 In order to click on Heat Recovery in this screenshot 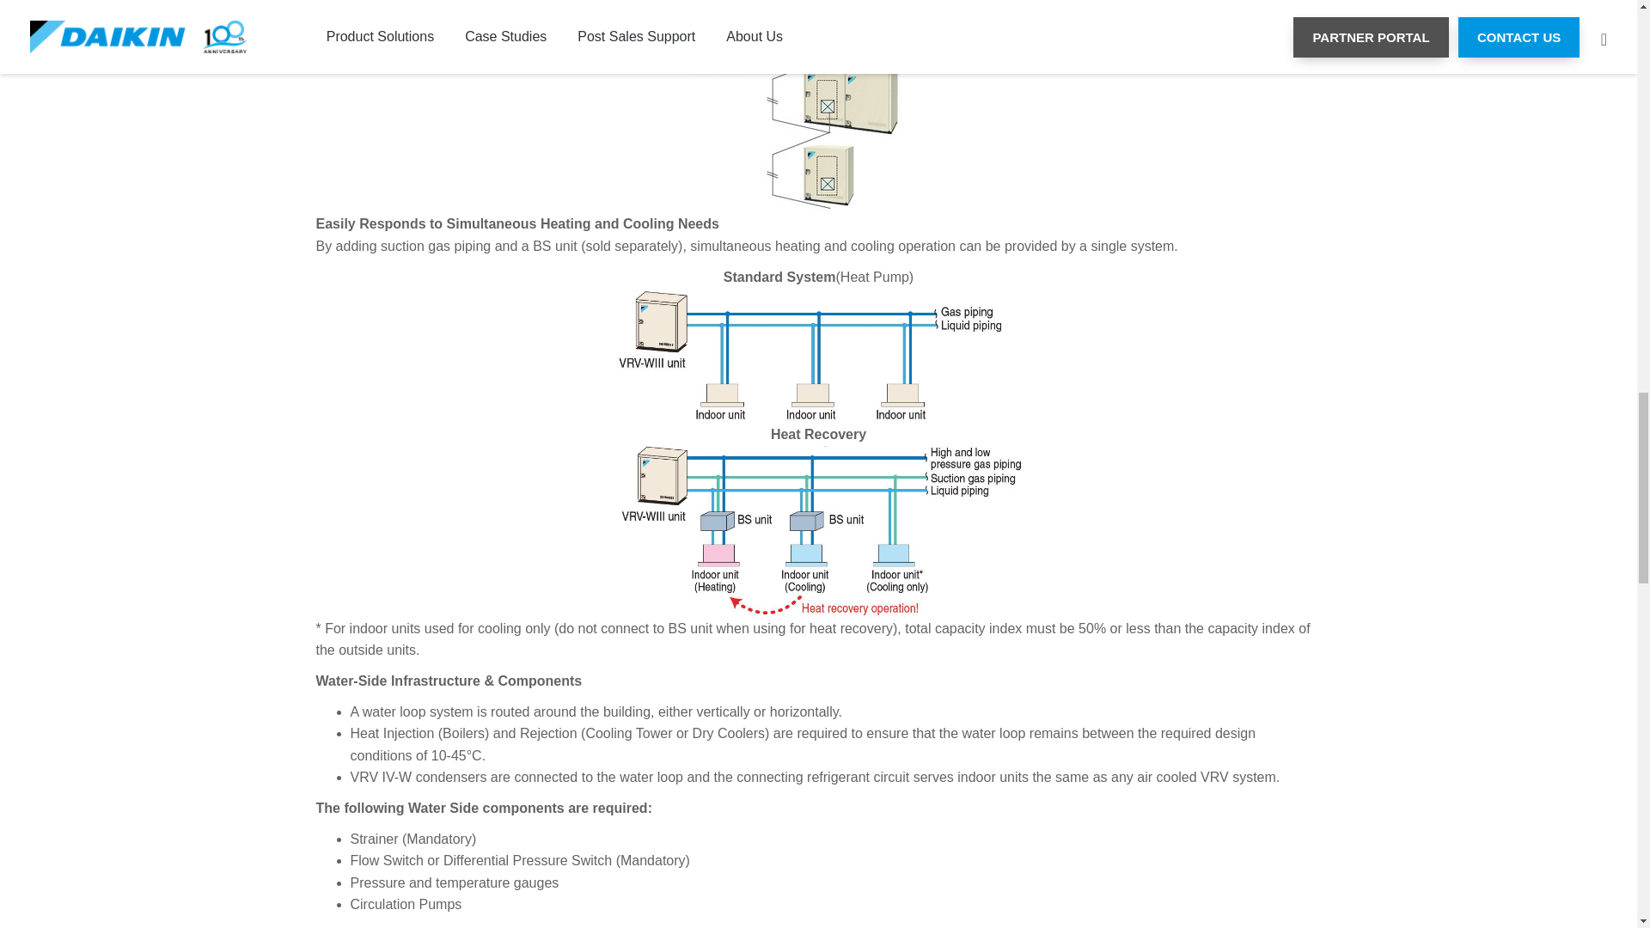, I will do `click(818, 532)`.